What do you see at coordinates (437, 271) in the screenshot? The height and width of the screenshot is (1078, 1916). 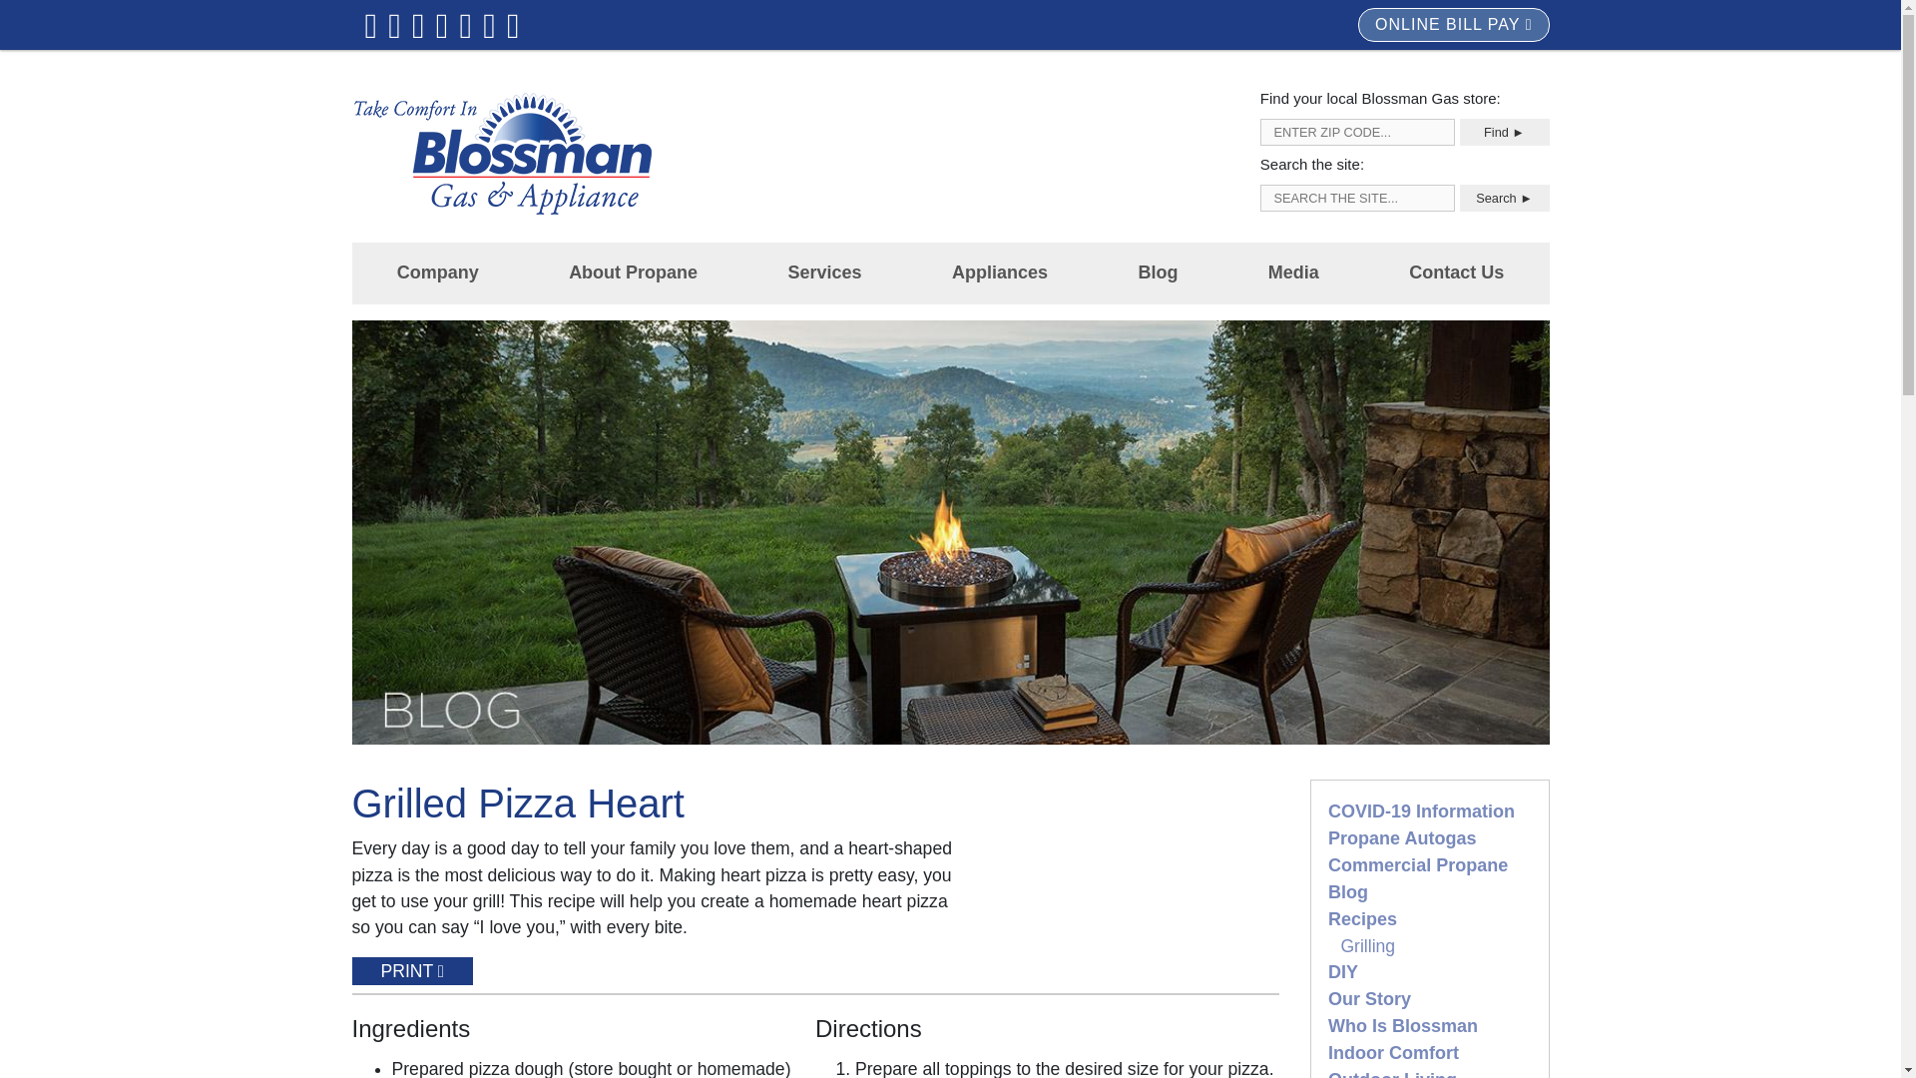 I see `Company` at bounding box center [437, 271].